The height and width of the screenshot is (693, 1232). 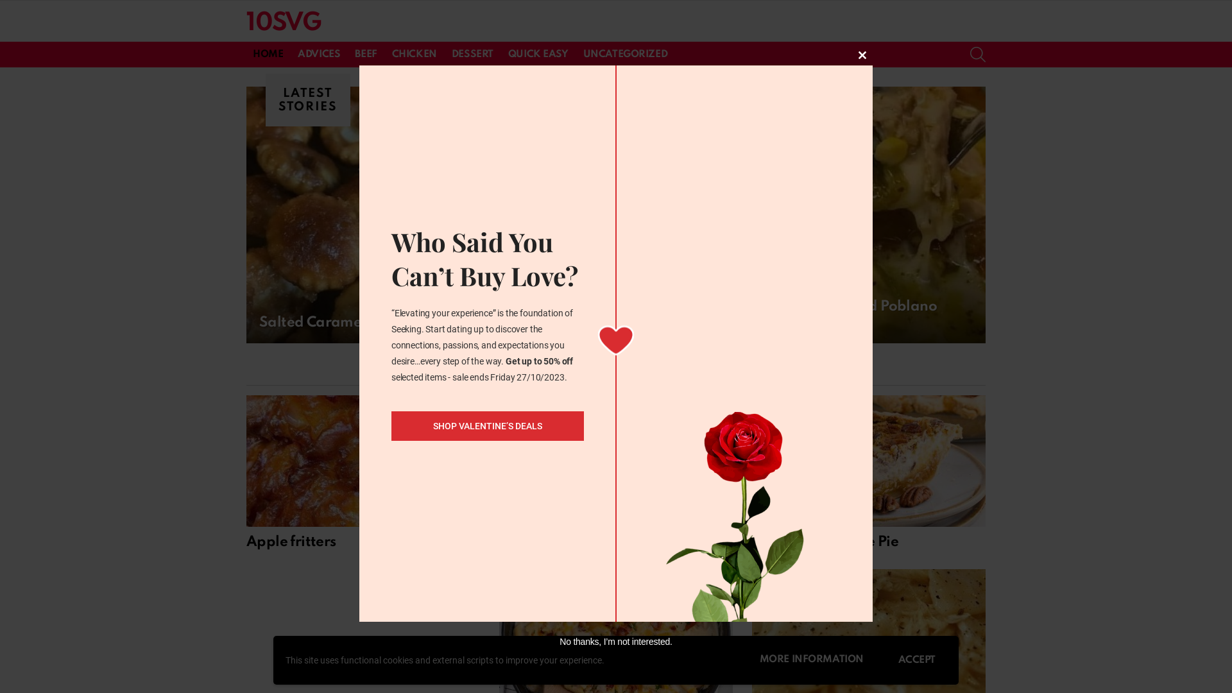 I want to click on MORE INFORMATION, so click(x=812, y=661).